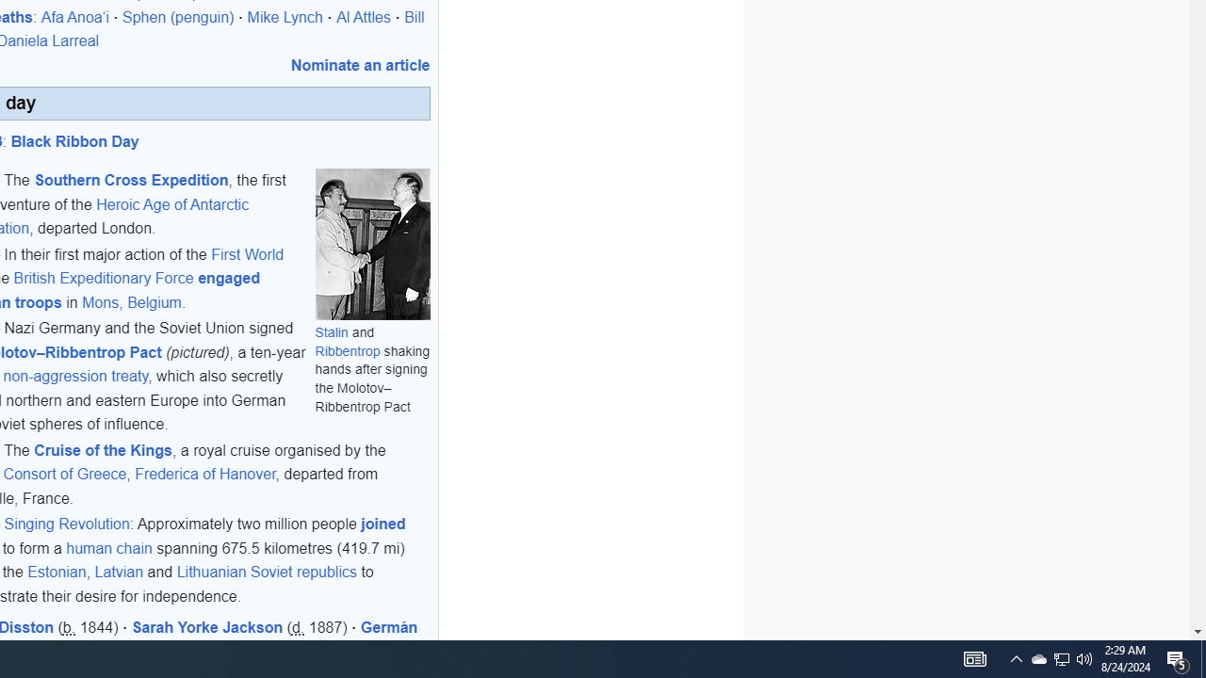 Image resolution: width=1206 pixels, height=678 pixels. What do you see at coordinates (207, 628) in the screenshot?
I see `Sarah Yorke Jackson` at bounding box center [207, 628].